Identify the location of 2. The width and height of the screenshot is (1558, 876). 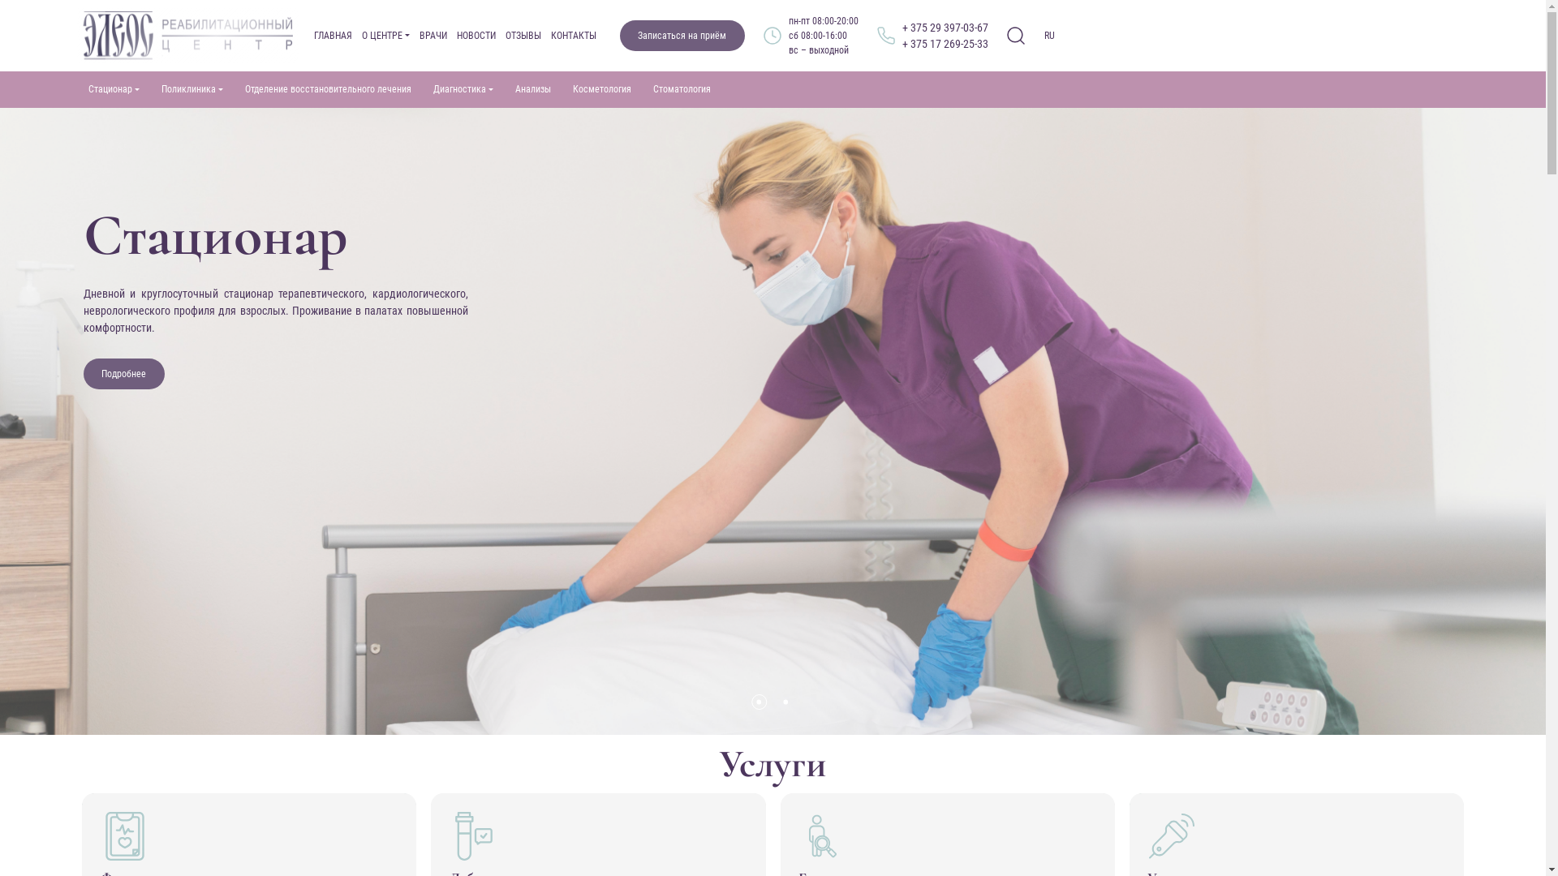
(785, 702).